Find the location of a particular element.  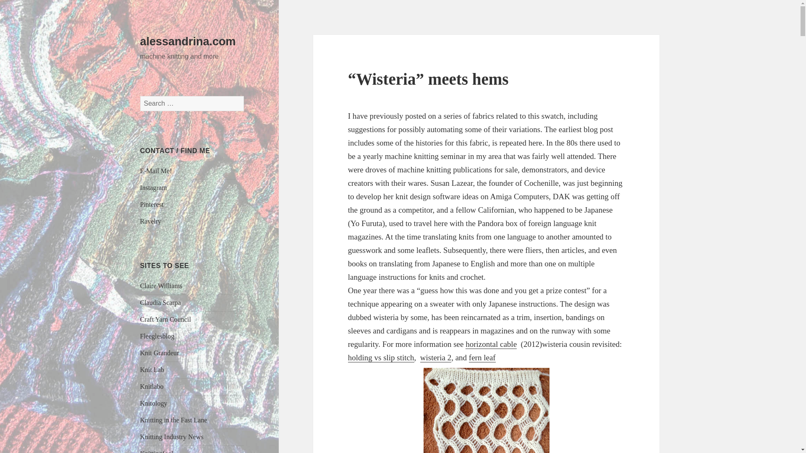

Knit Lab is located at coordinates (152, 369).